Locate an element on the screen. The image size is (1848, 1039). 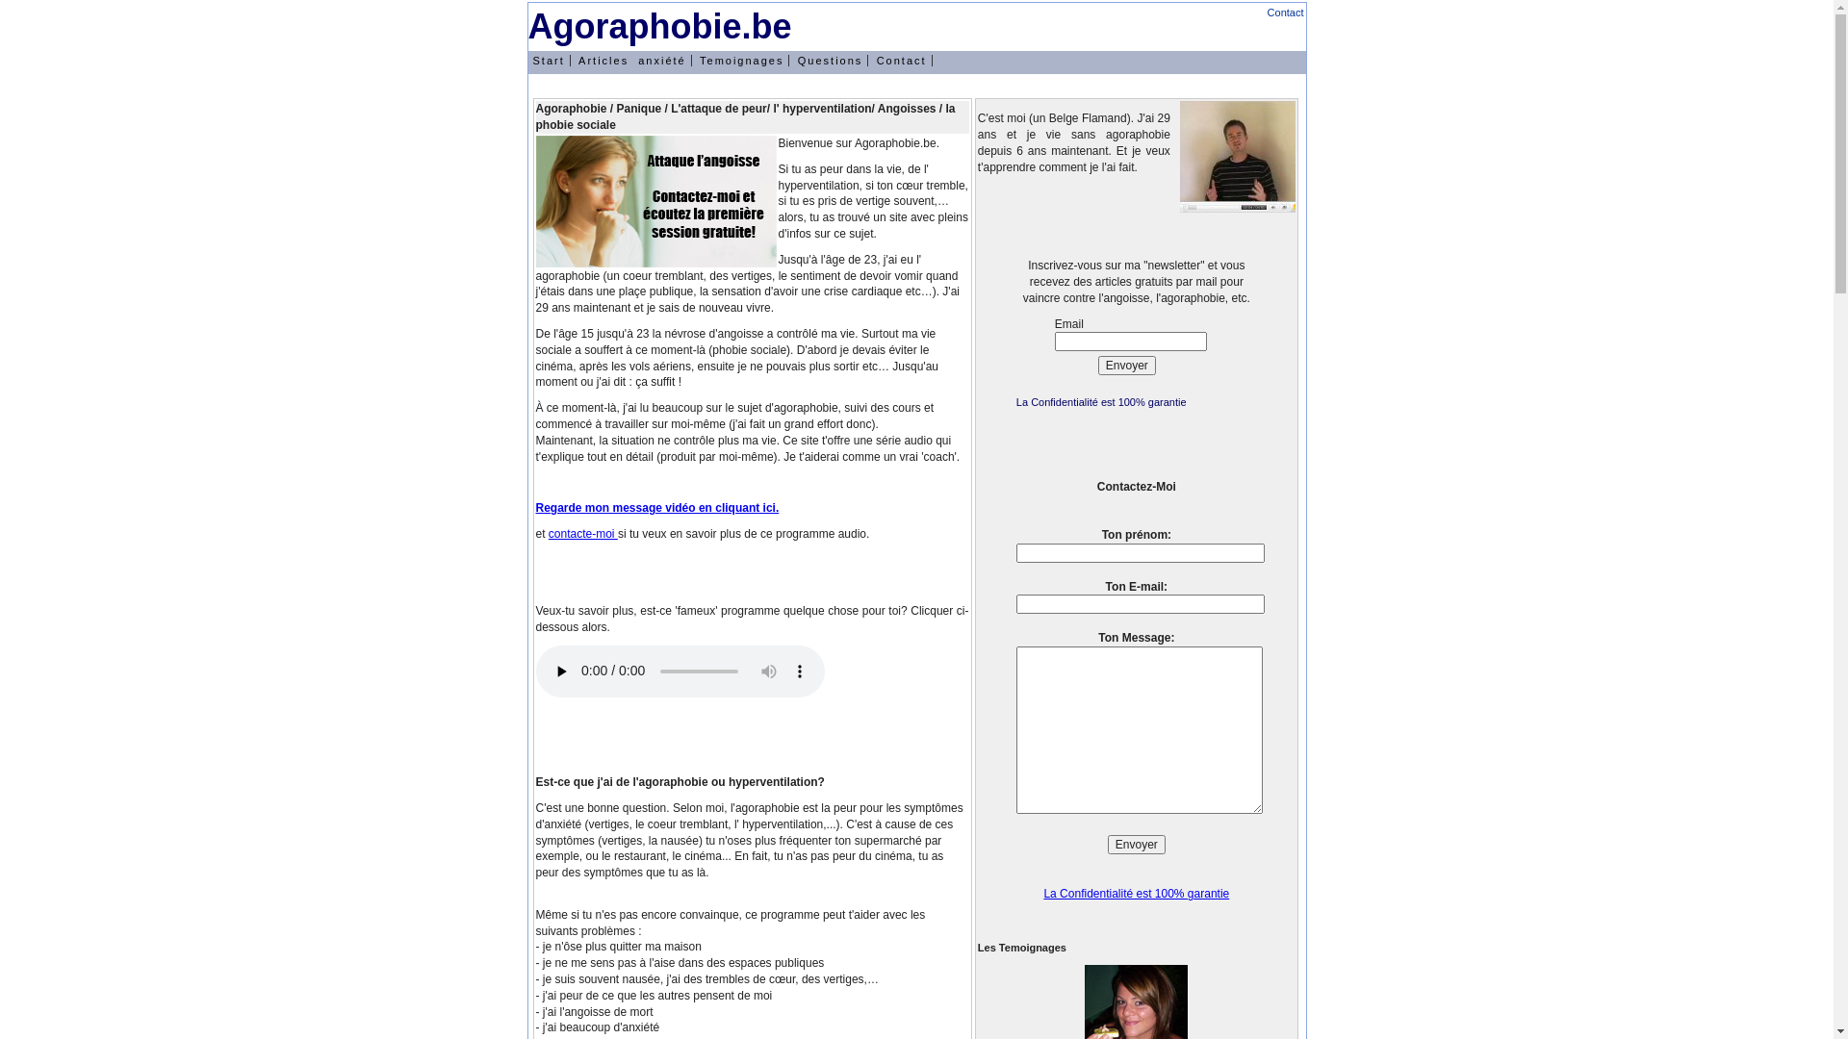
contacte-moi is located at coordinates (583, 534).